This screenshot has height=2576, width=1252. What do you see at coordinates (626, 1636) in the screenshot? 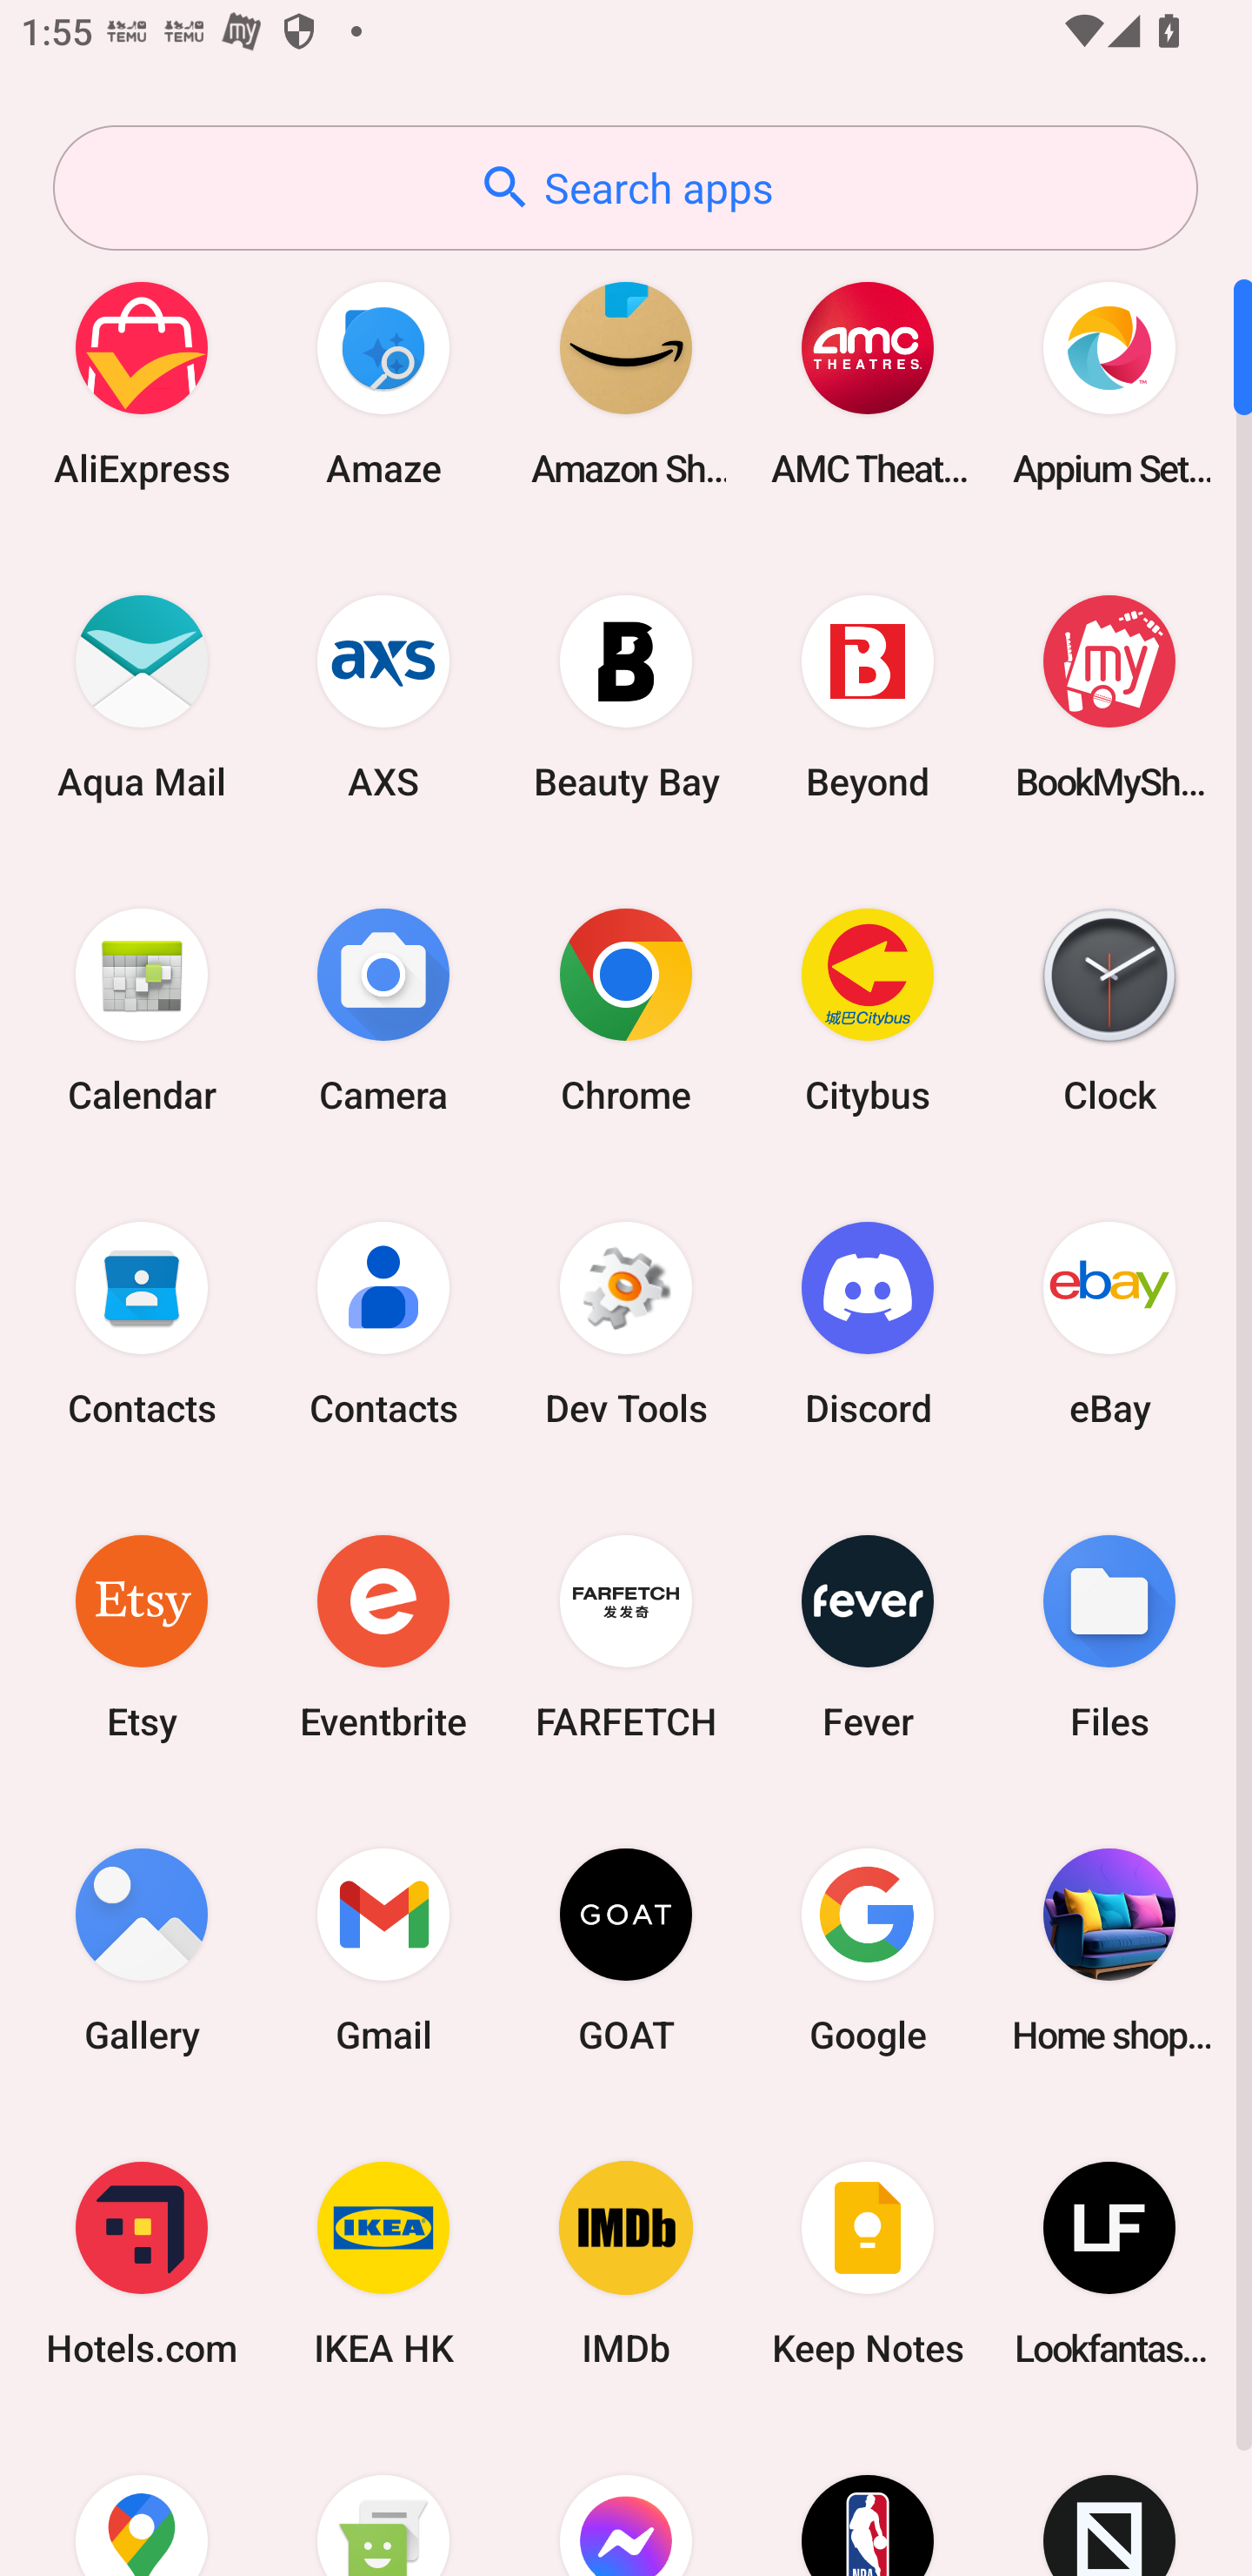
I see `FARFETCH` at bounding box center [626, 1636].